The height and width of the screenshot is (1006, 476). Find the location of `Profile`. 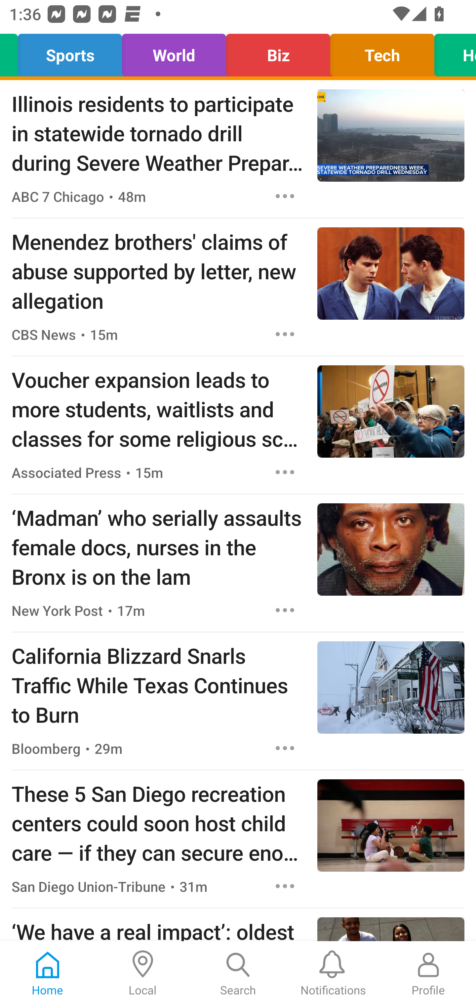

Profile is located at coordinates (428, 974).